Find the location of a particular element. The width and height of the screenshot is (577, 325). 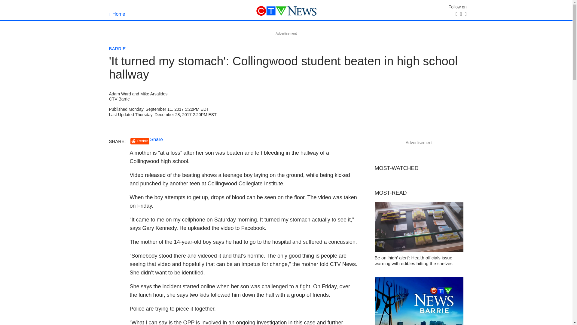

Home is located at coordinates (117, 14).